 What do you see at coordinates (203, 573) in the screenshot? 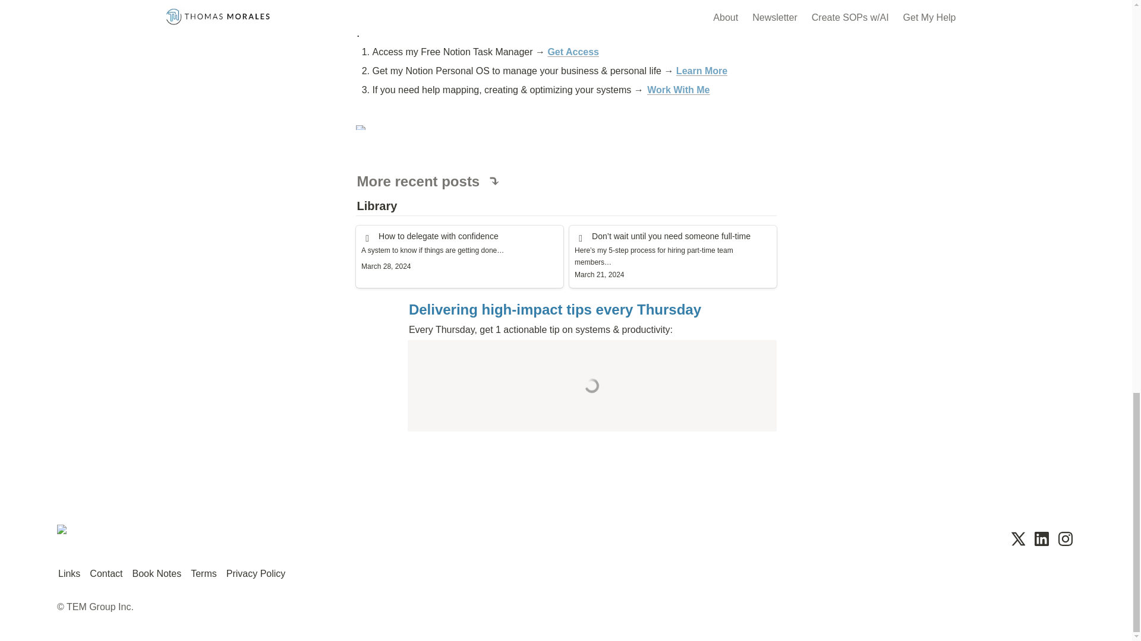
I see `Terms` at bounding box center [203, 573].